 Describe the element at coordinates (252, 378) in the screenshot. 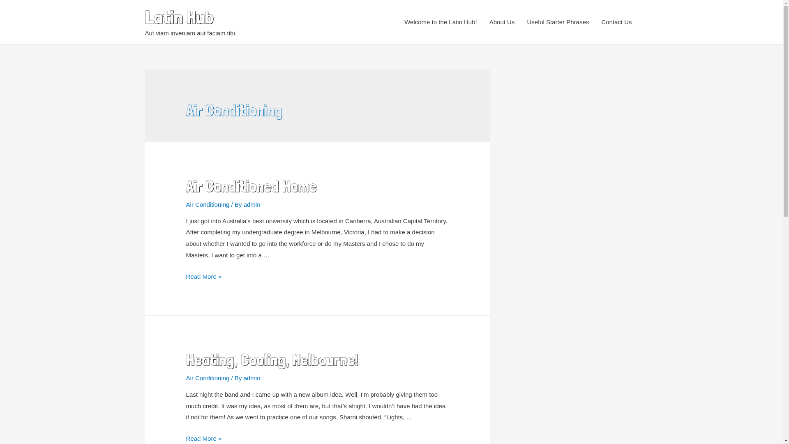

I see `admin` at that location.